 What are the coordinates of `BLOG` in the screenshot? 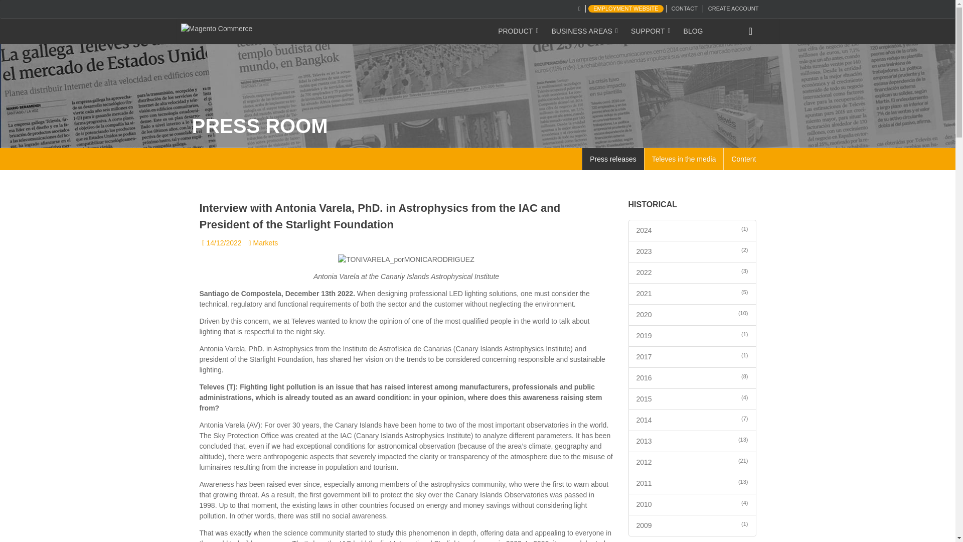 It's located at (694, 31).